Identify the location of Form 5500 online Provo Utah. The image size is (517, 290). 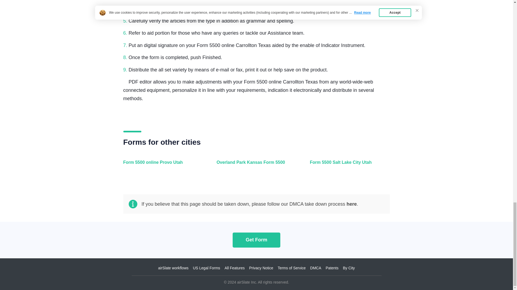
(162, 165).